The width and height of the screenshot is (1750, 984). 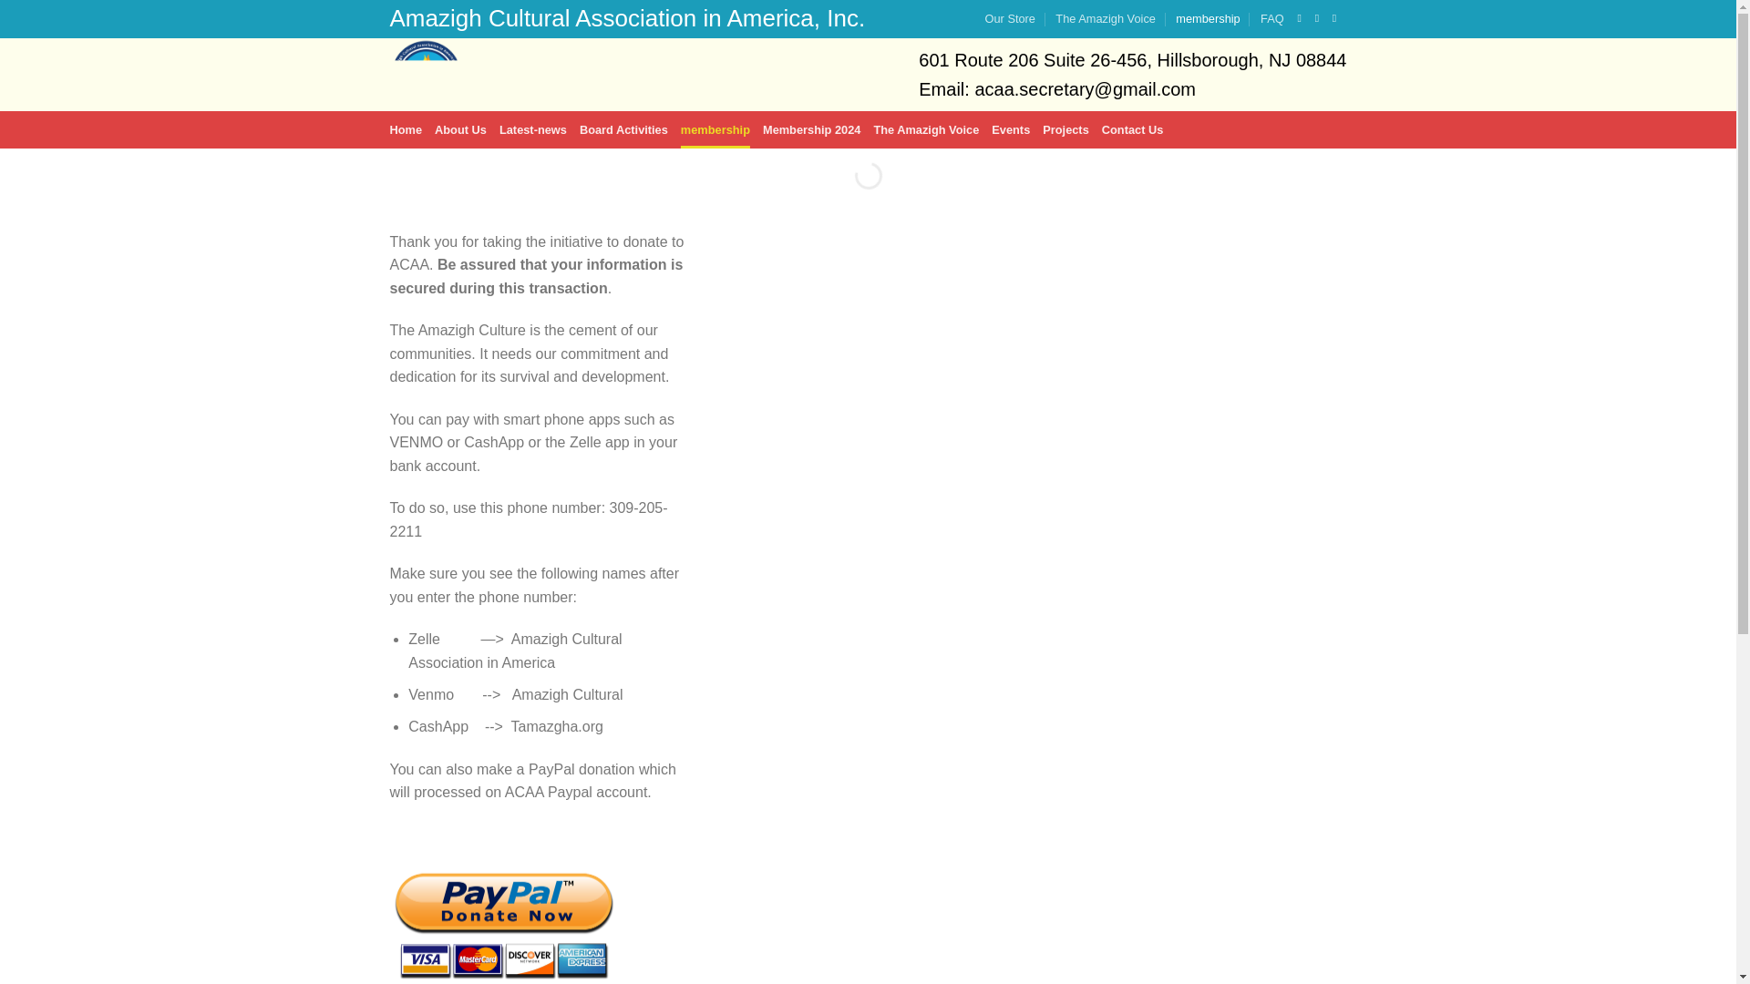 What do you see at coordinates (1065, 129) in the screenshot?
I see `Projects` at bounding box center [1065, 129].